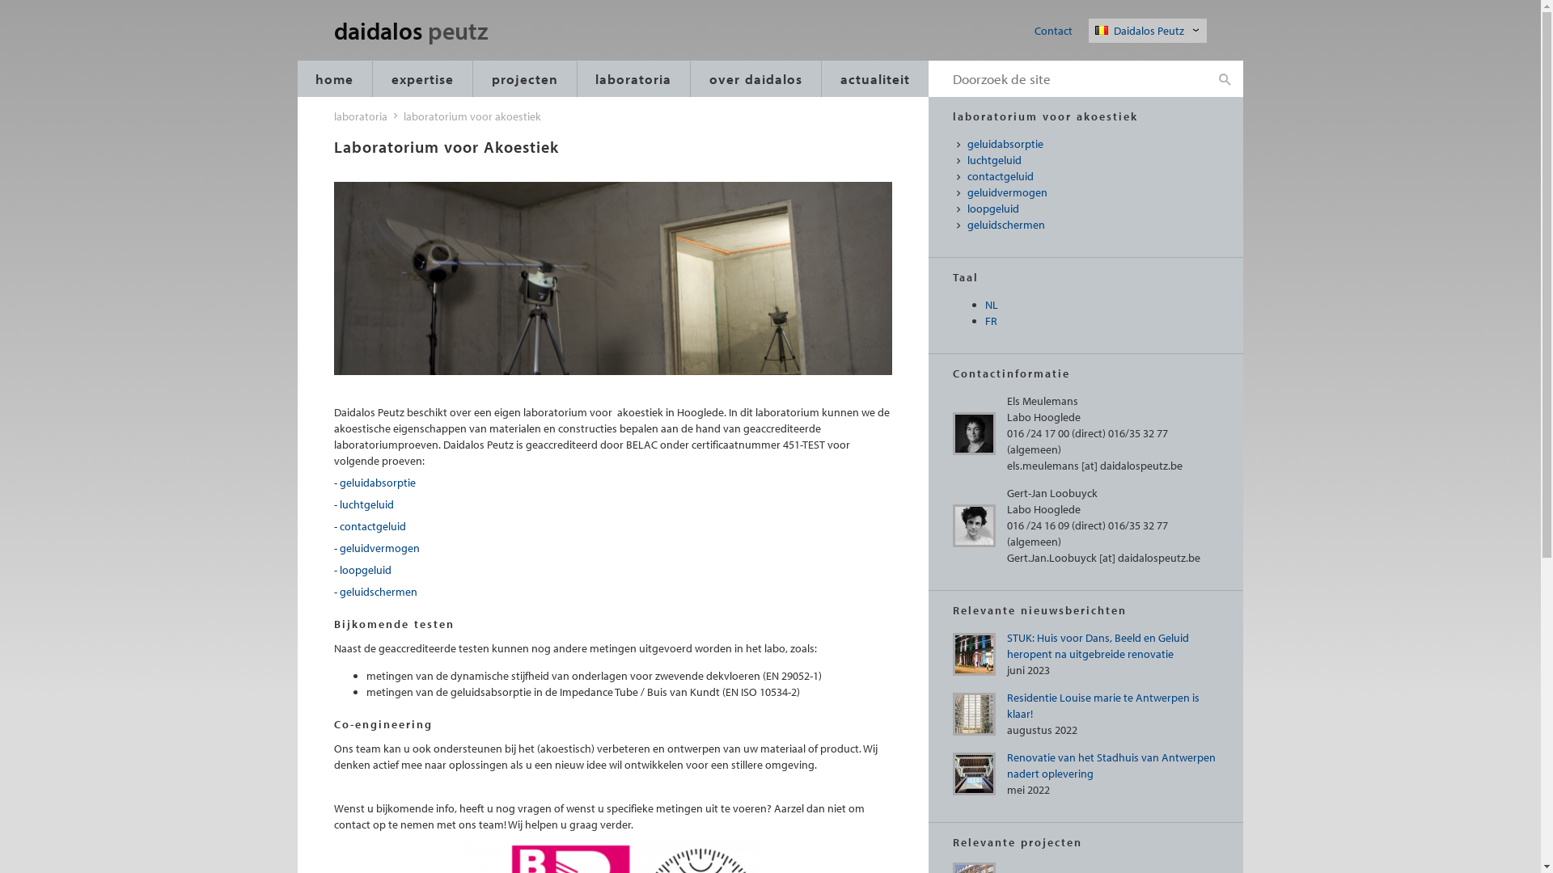 The height and width of the screenshot is (873, 1553). What do you see at coordinates (379, 592) in the screenshot?
I see `geluidschermen` at bounding box center [379, 592].